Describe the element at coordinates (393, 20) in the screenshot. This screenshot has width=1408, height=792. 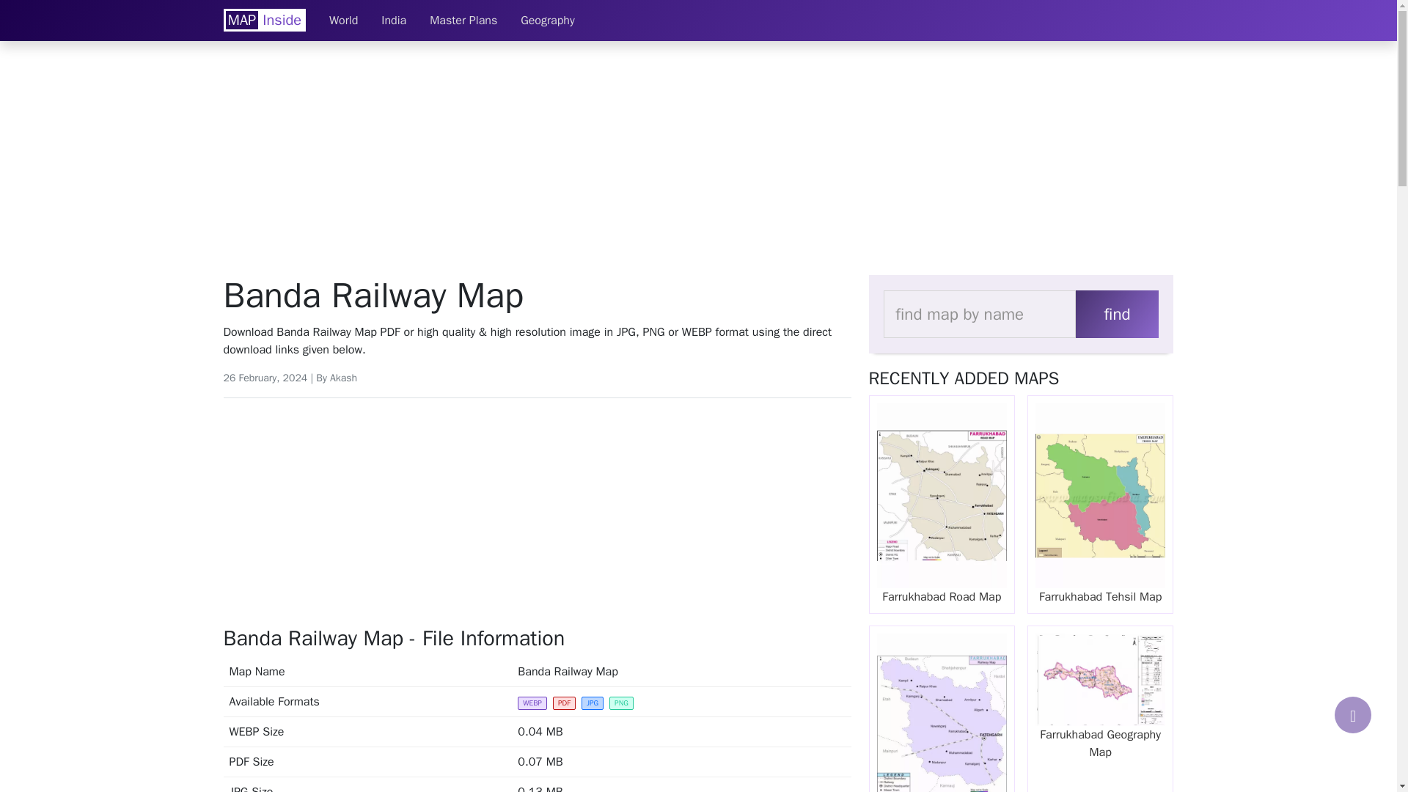
I see `India` at that location.